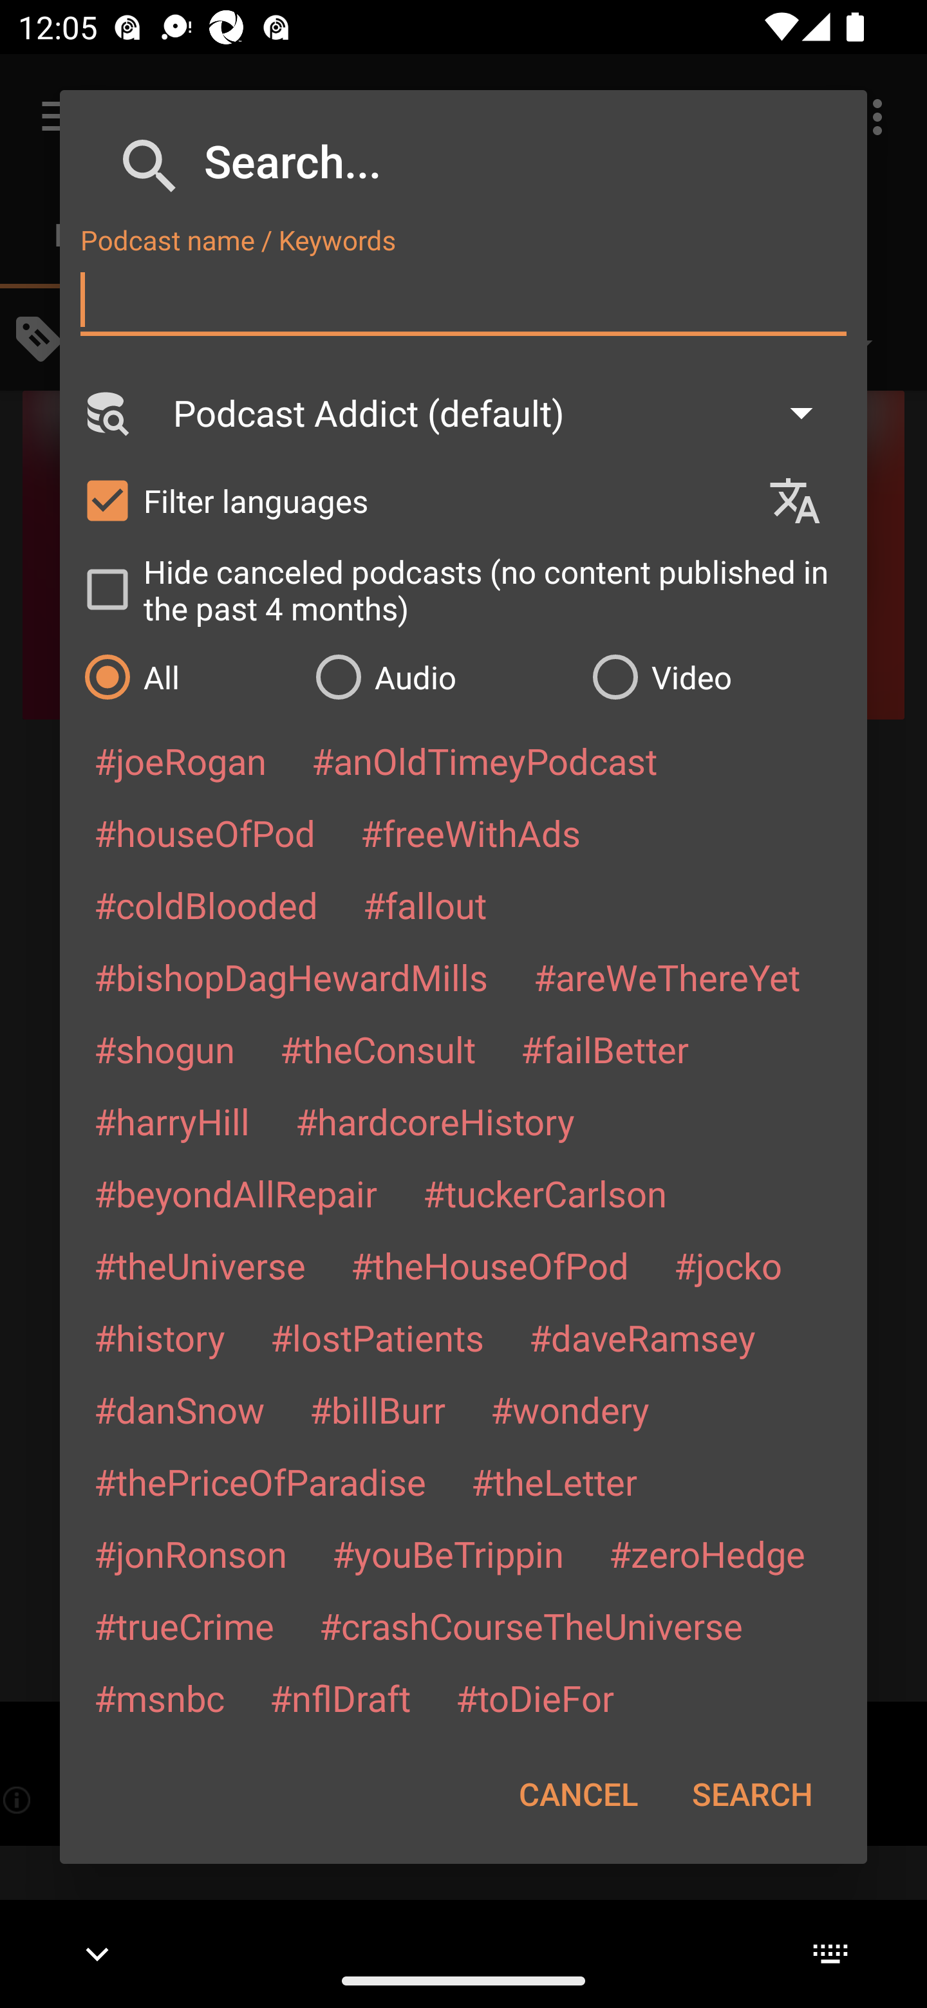 The height and width of the screenshot is (2008, 927). What do you see at coordinates (184, 1625) in the screenshot?
I see `#trueCrime` at bounding box center [184, 1625].